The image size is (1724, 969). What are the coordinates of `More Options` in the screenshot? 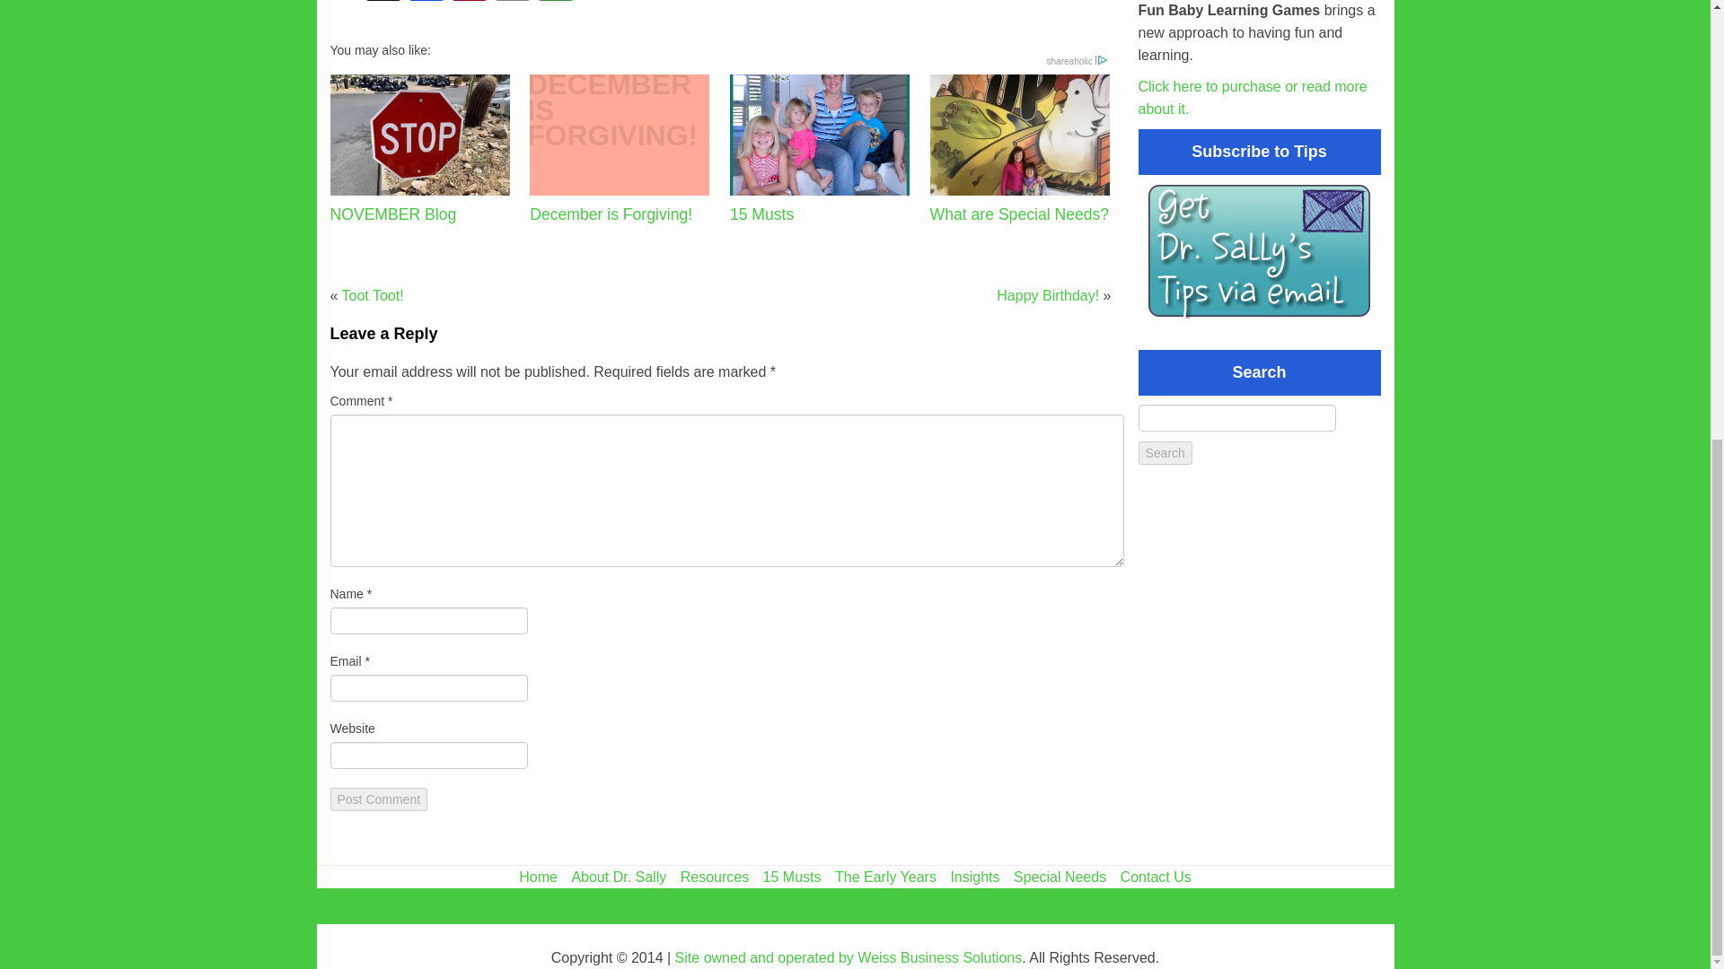 It's located at (554, 2).